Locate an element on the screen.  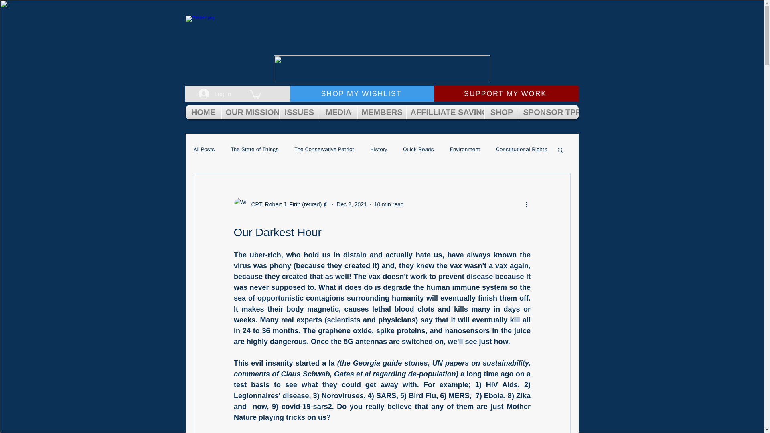
Picture4.png is located at coordinates (381, 68).